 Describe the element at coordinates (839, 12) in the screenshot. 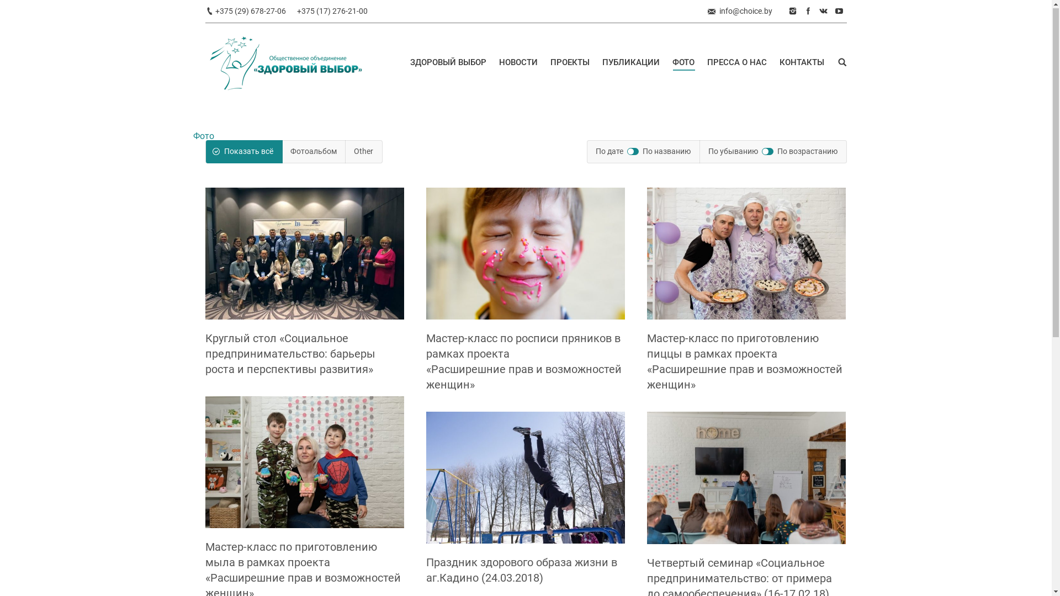

I see `YouTube` at that location.